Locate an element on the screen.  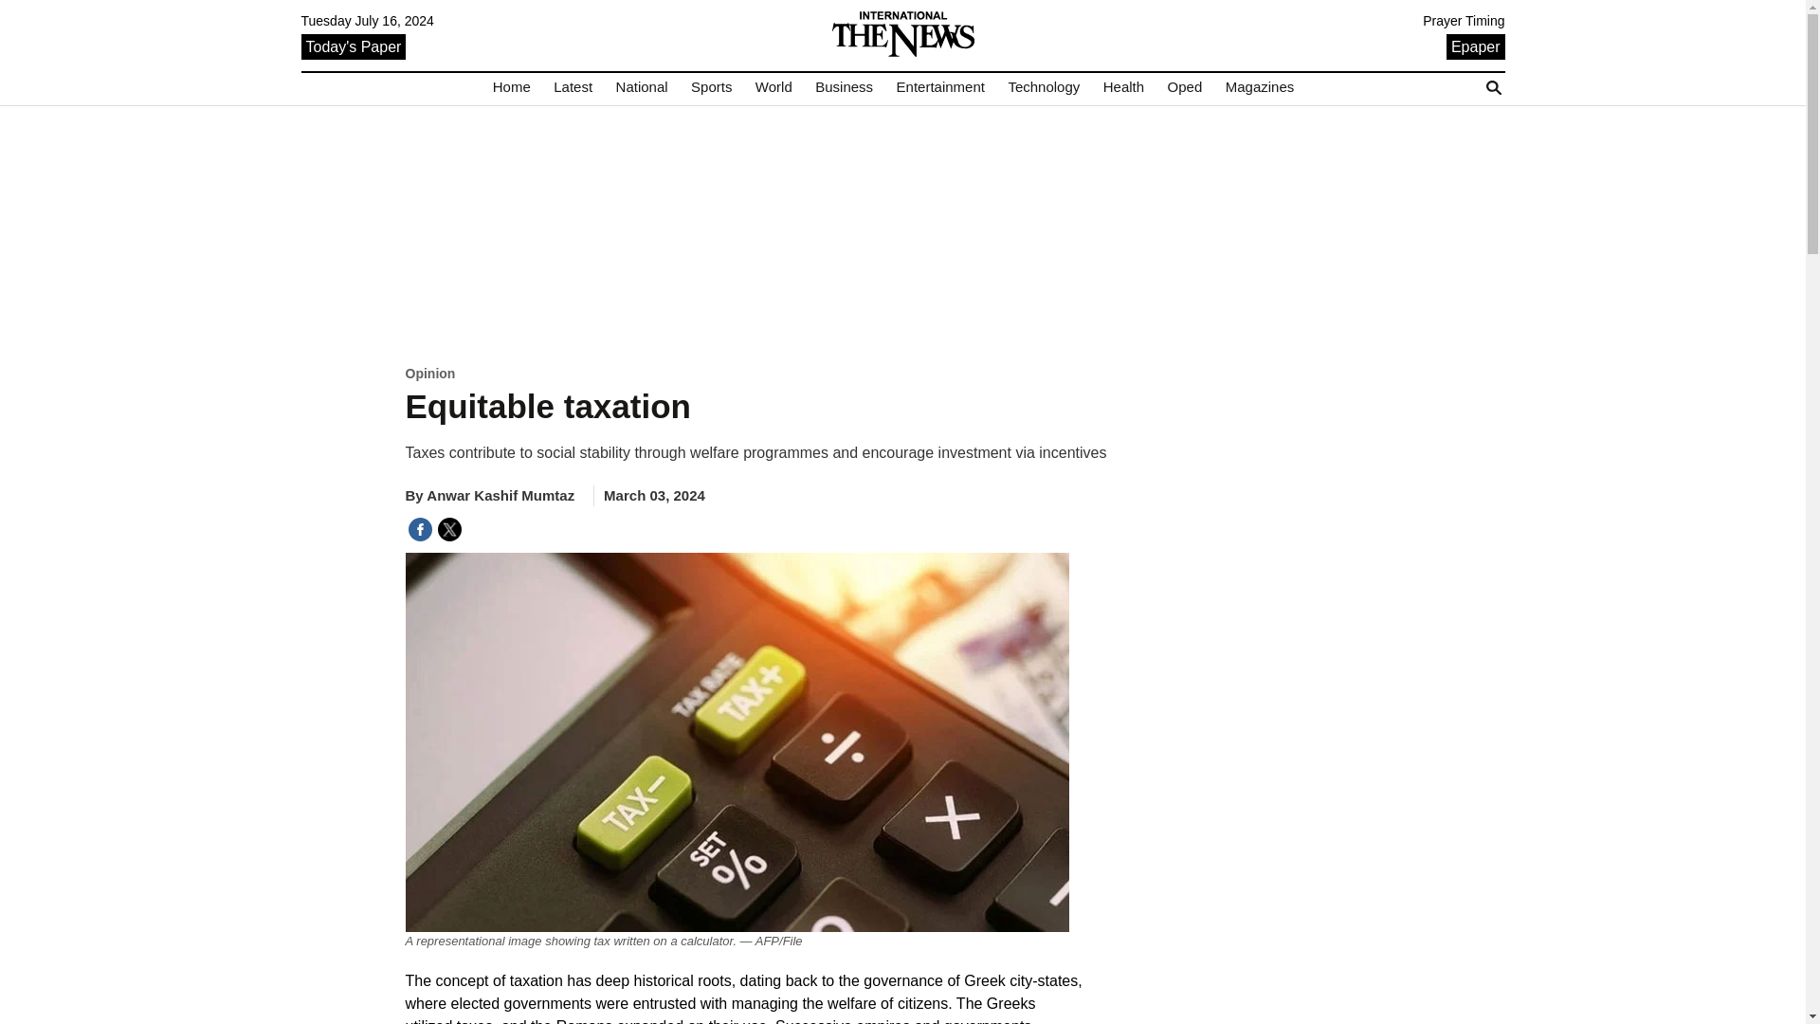
National is located at coordinates (641, 87).